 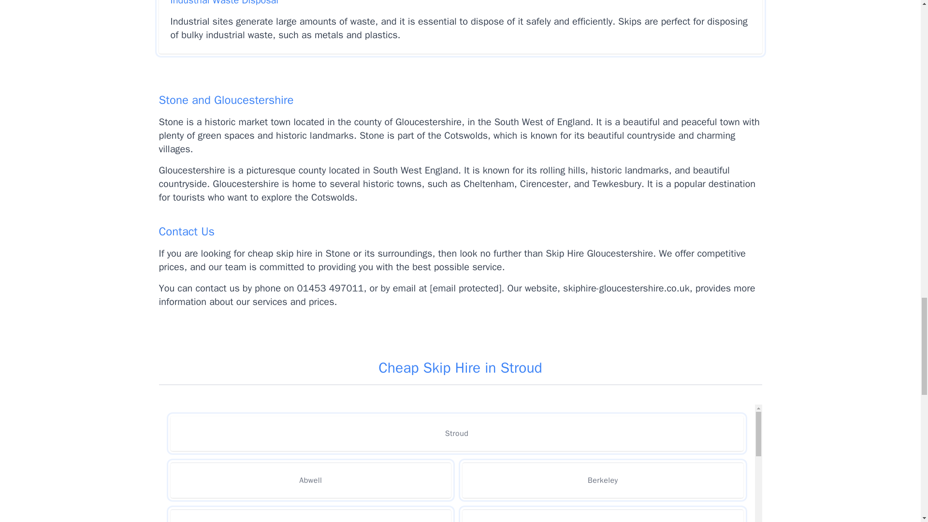 I want to click on Stroud, so click(x=456, y=433).